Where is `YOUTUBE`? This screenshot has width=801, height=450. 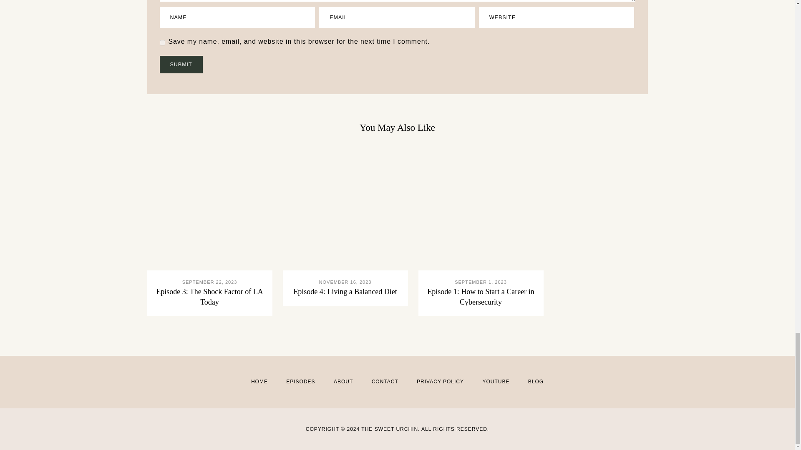
YOUTUBE is located at coordinates (496, 382).